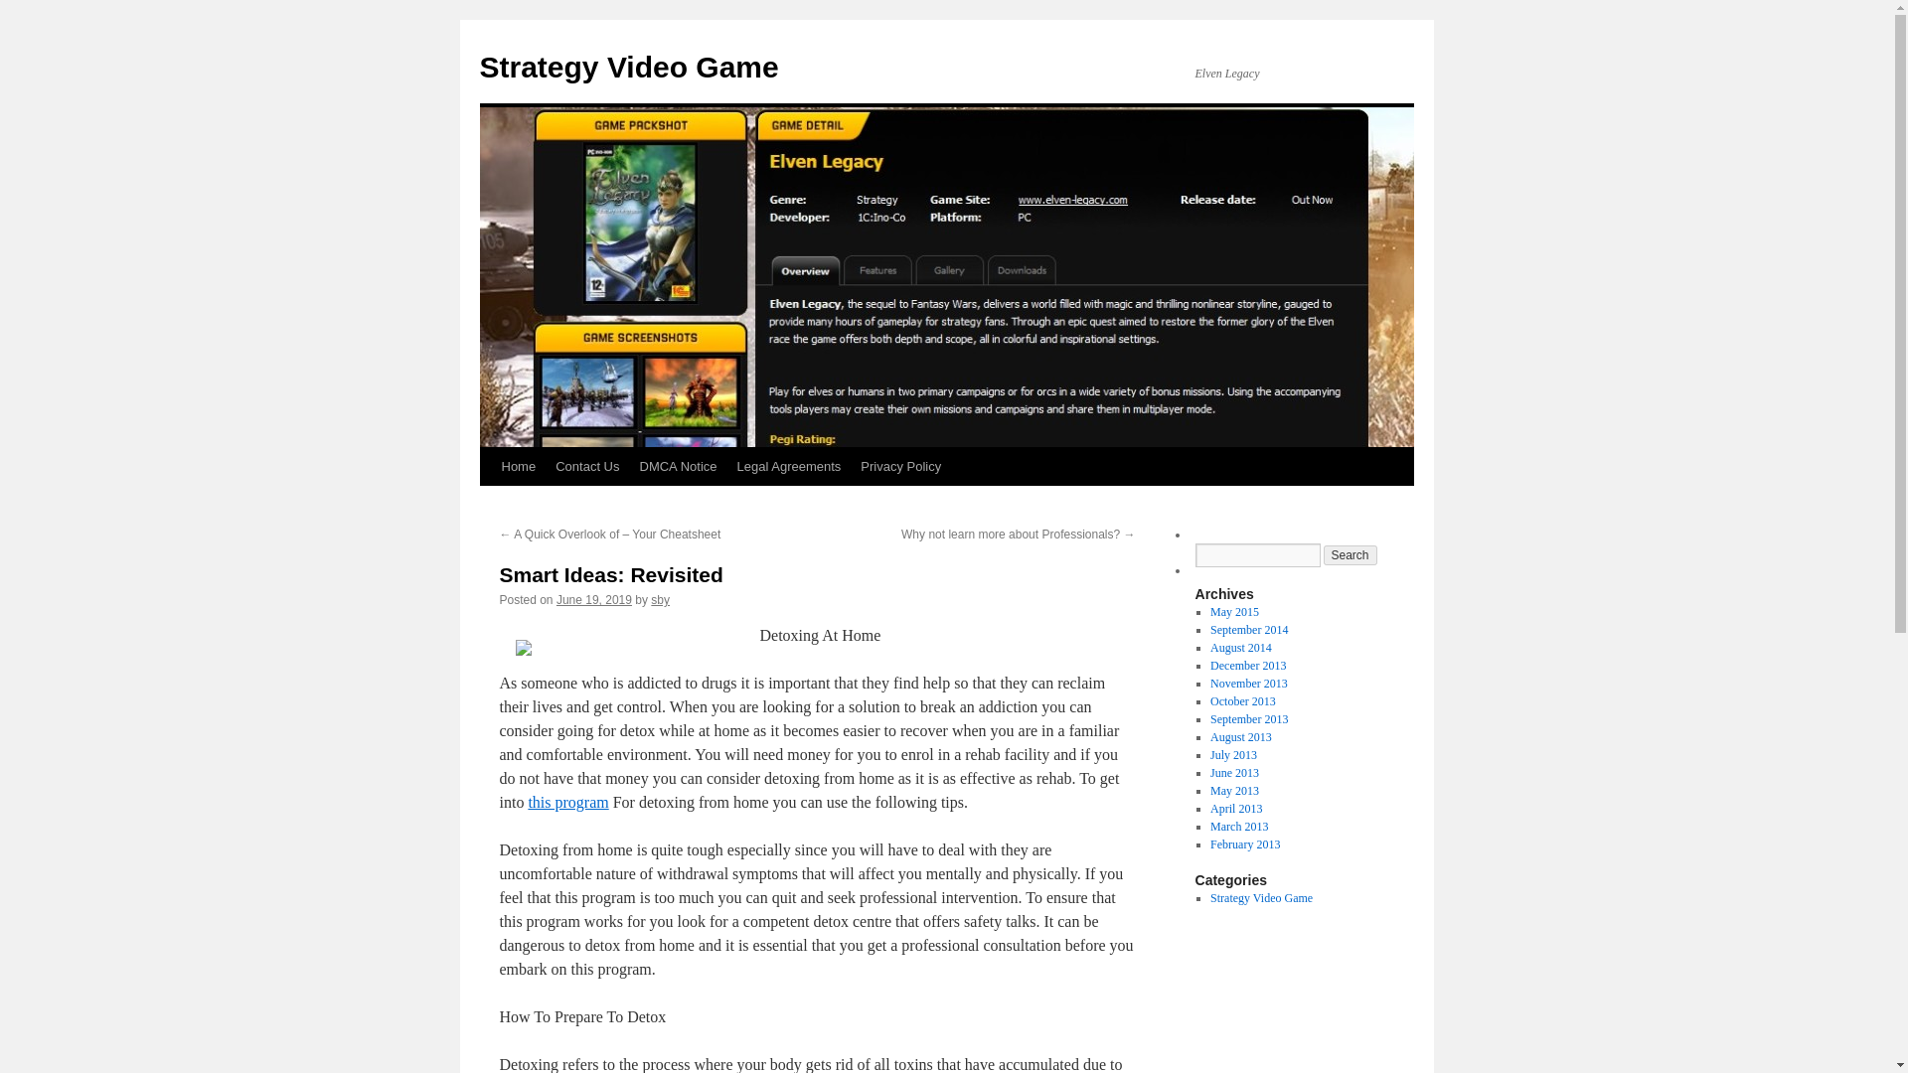 The height and width of the screenshot is (1073, 1908). Describe the element at coordinates (628, 67) in the screenshot. I see `Strategy Video Game` at that location.